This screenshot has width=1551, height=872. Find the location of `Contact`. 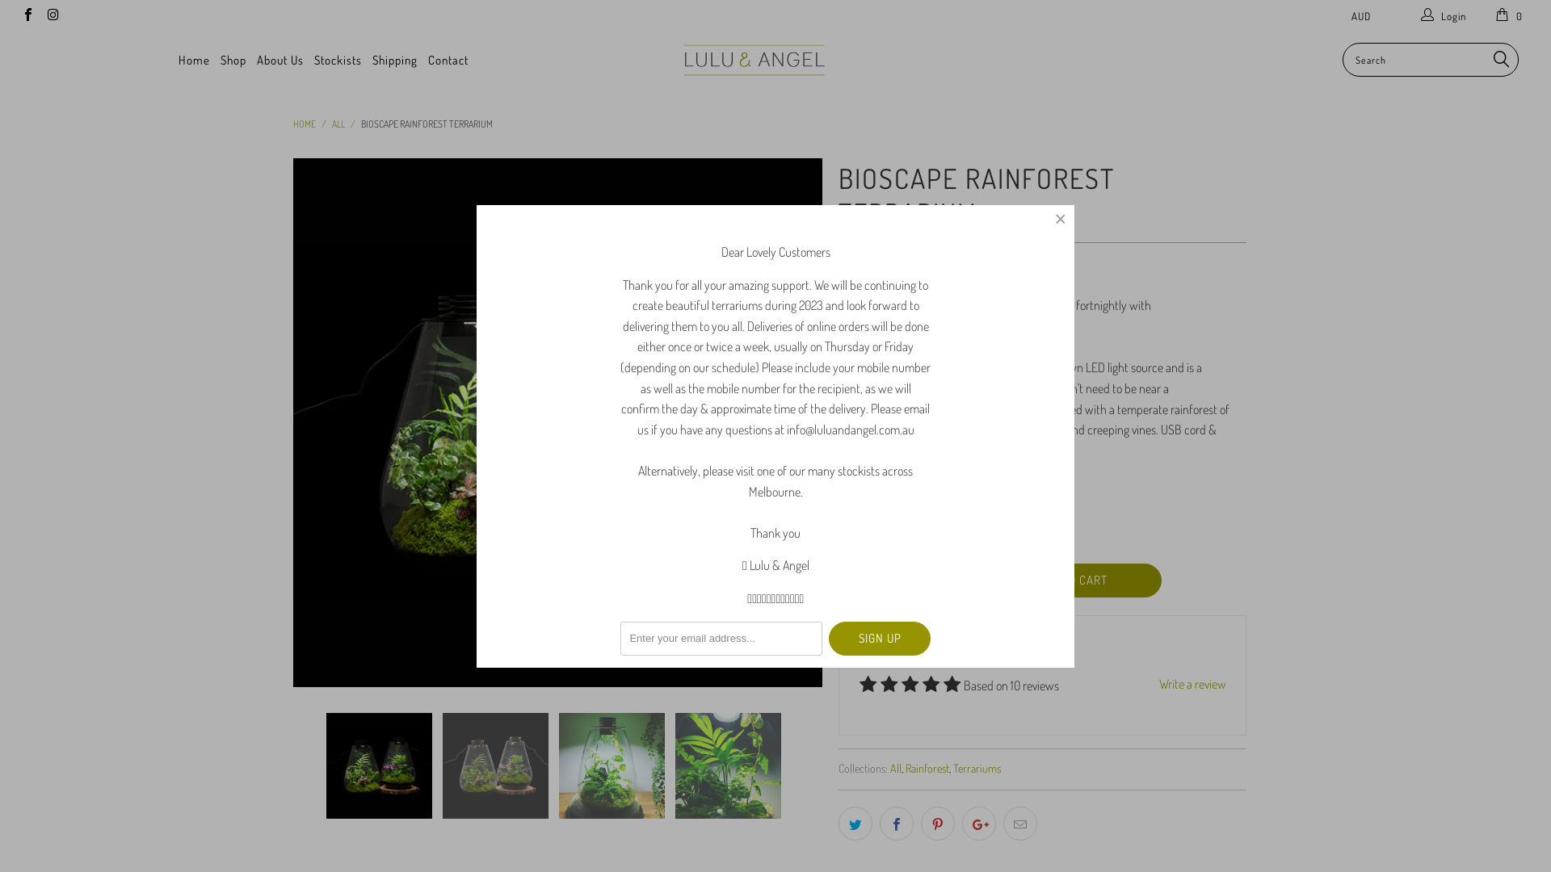

Contact is located at coordinates (448, 61).